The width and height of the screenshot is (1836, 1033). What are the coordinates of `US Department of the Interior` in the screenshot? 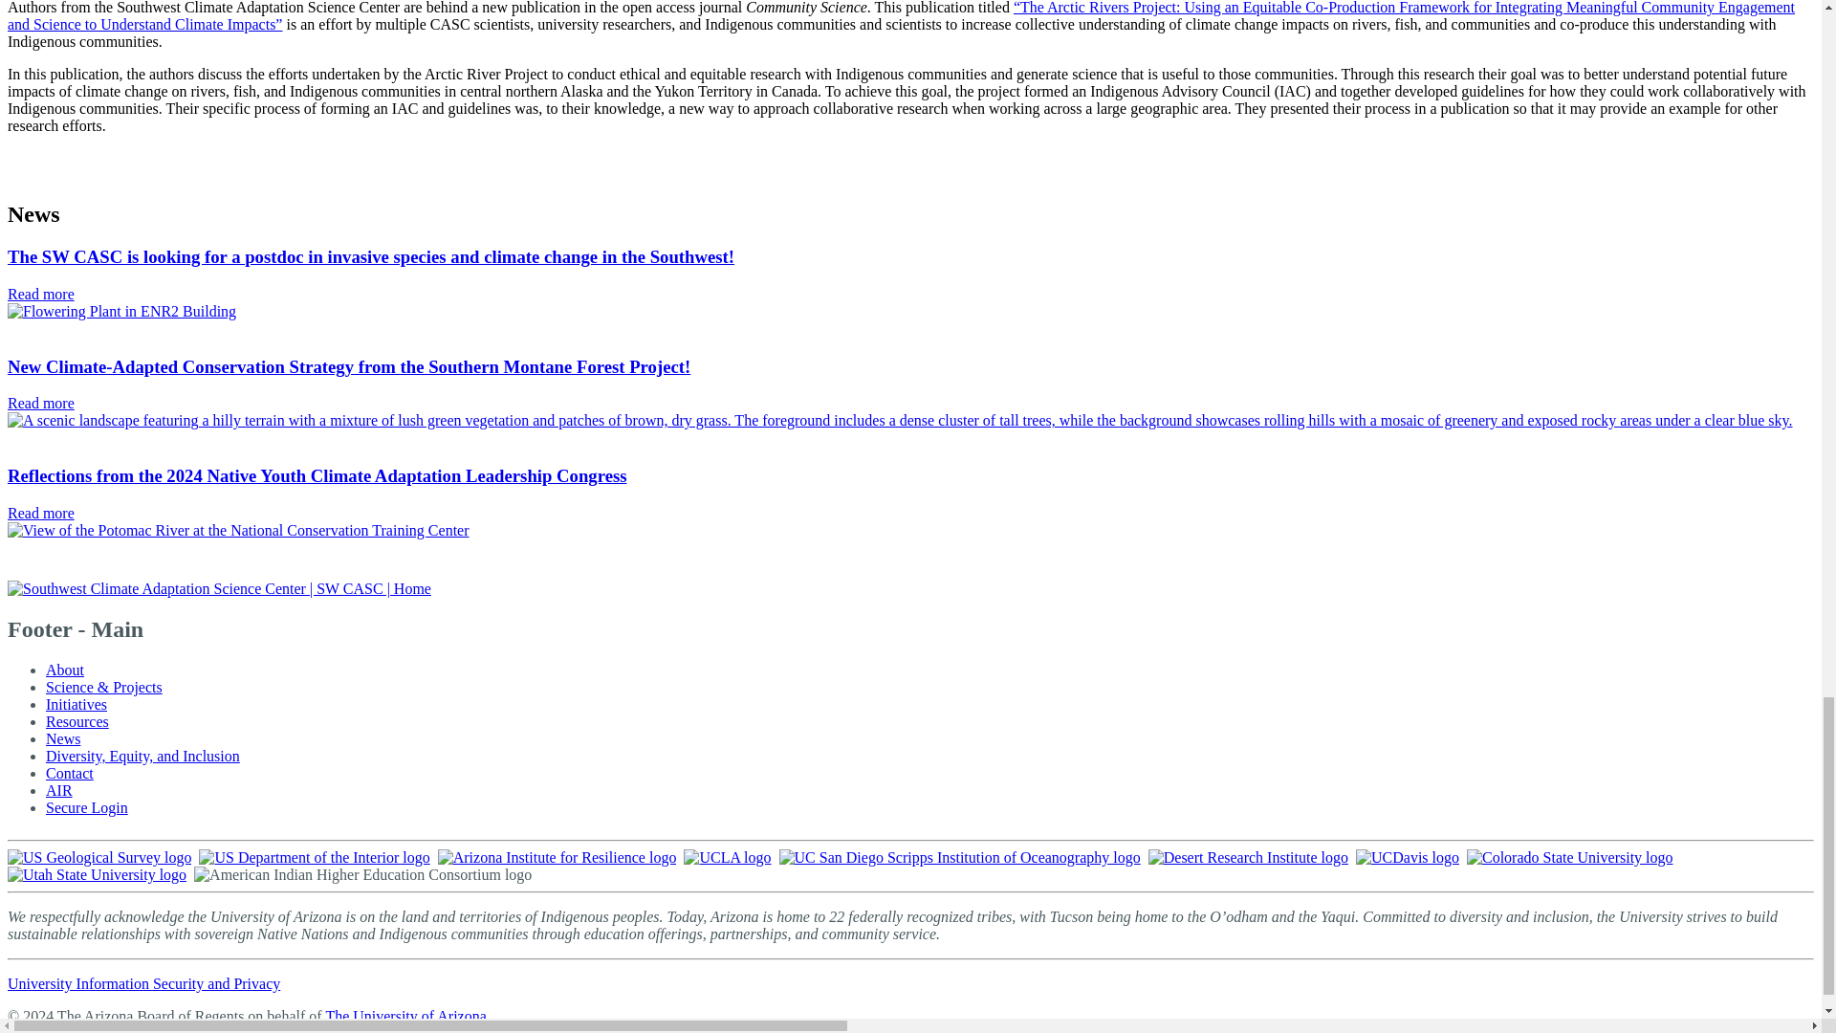 It's located at (314, 857).